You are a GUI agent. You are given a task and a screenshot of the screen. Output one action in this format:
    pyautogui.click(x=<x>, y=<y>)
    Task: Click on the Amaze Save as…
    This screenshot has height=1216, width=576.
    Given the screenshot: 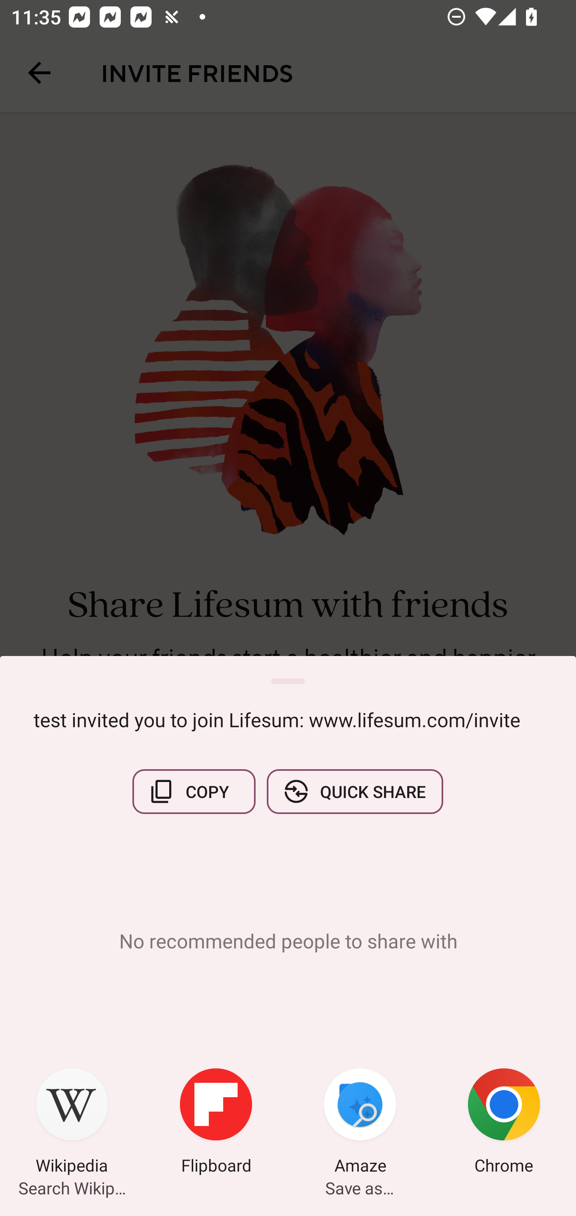 What is the action you would take?
    pyautogui.click(x=360, y=1123)
    